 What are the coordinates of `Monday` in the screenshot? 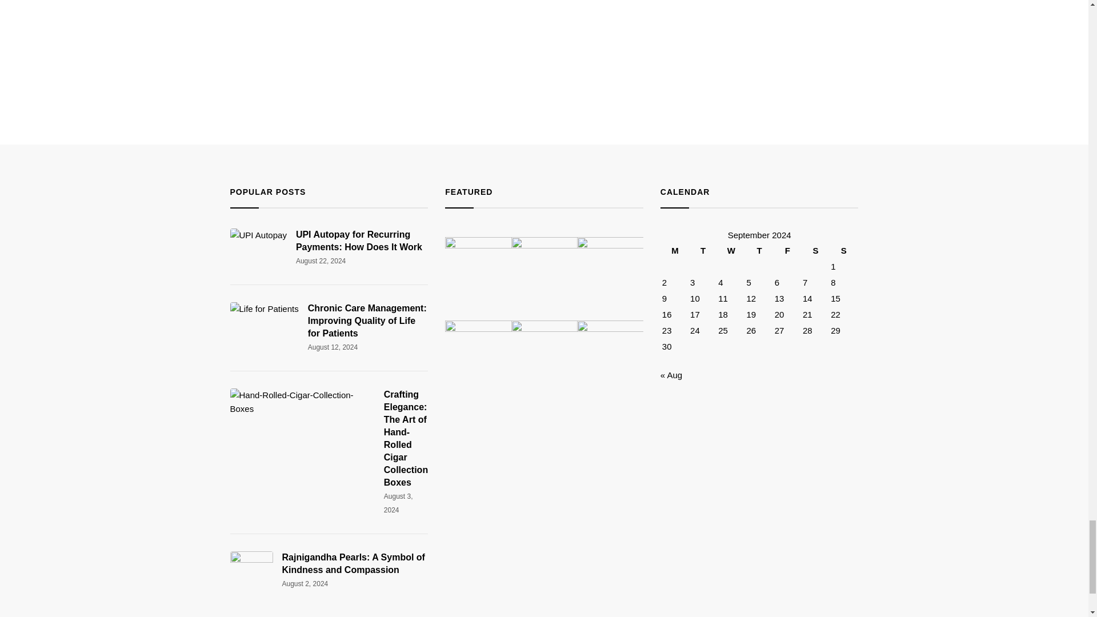 It's located at (675, 250).